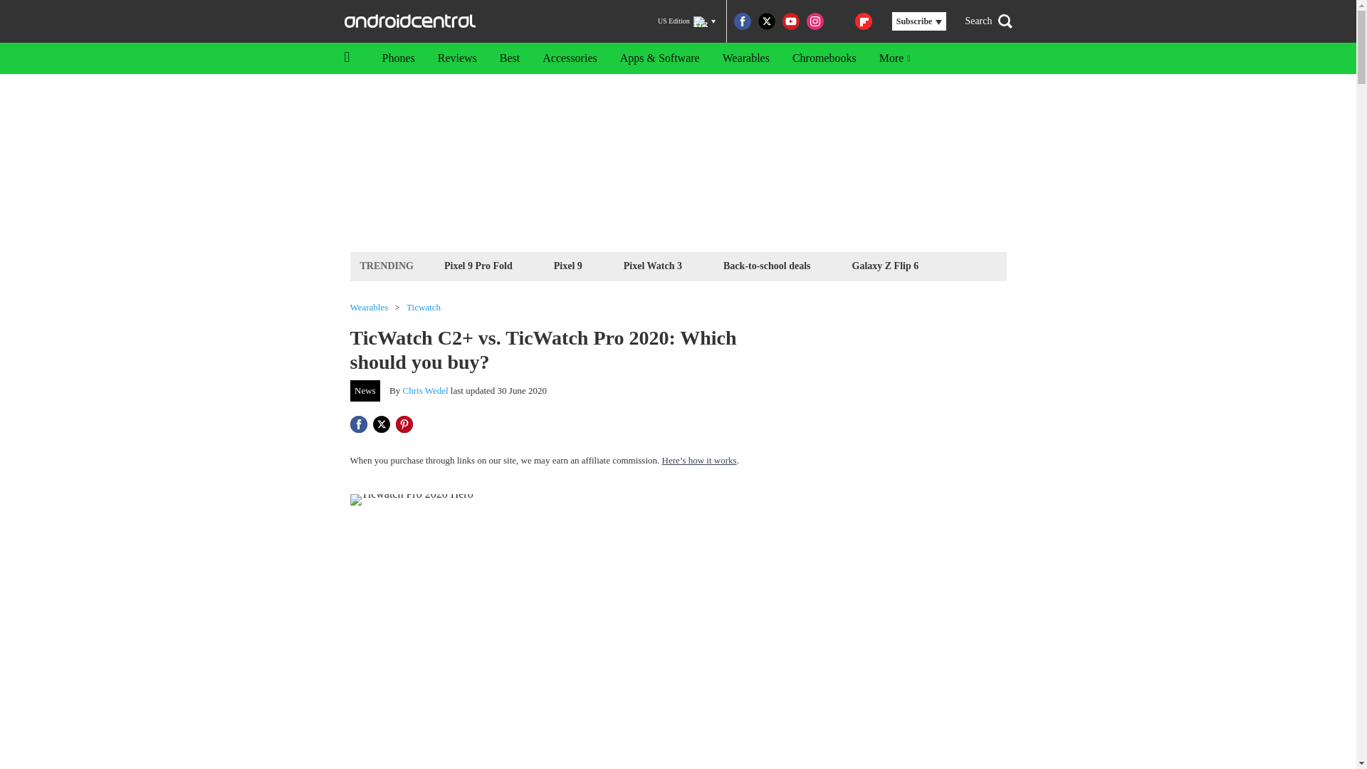 The height and width of the screenshot is (769, 1367). What do you see at coordinates (653, 265) in the screenshot?
I see `Pixel Watch 3` at bounding box center [653, 265].